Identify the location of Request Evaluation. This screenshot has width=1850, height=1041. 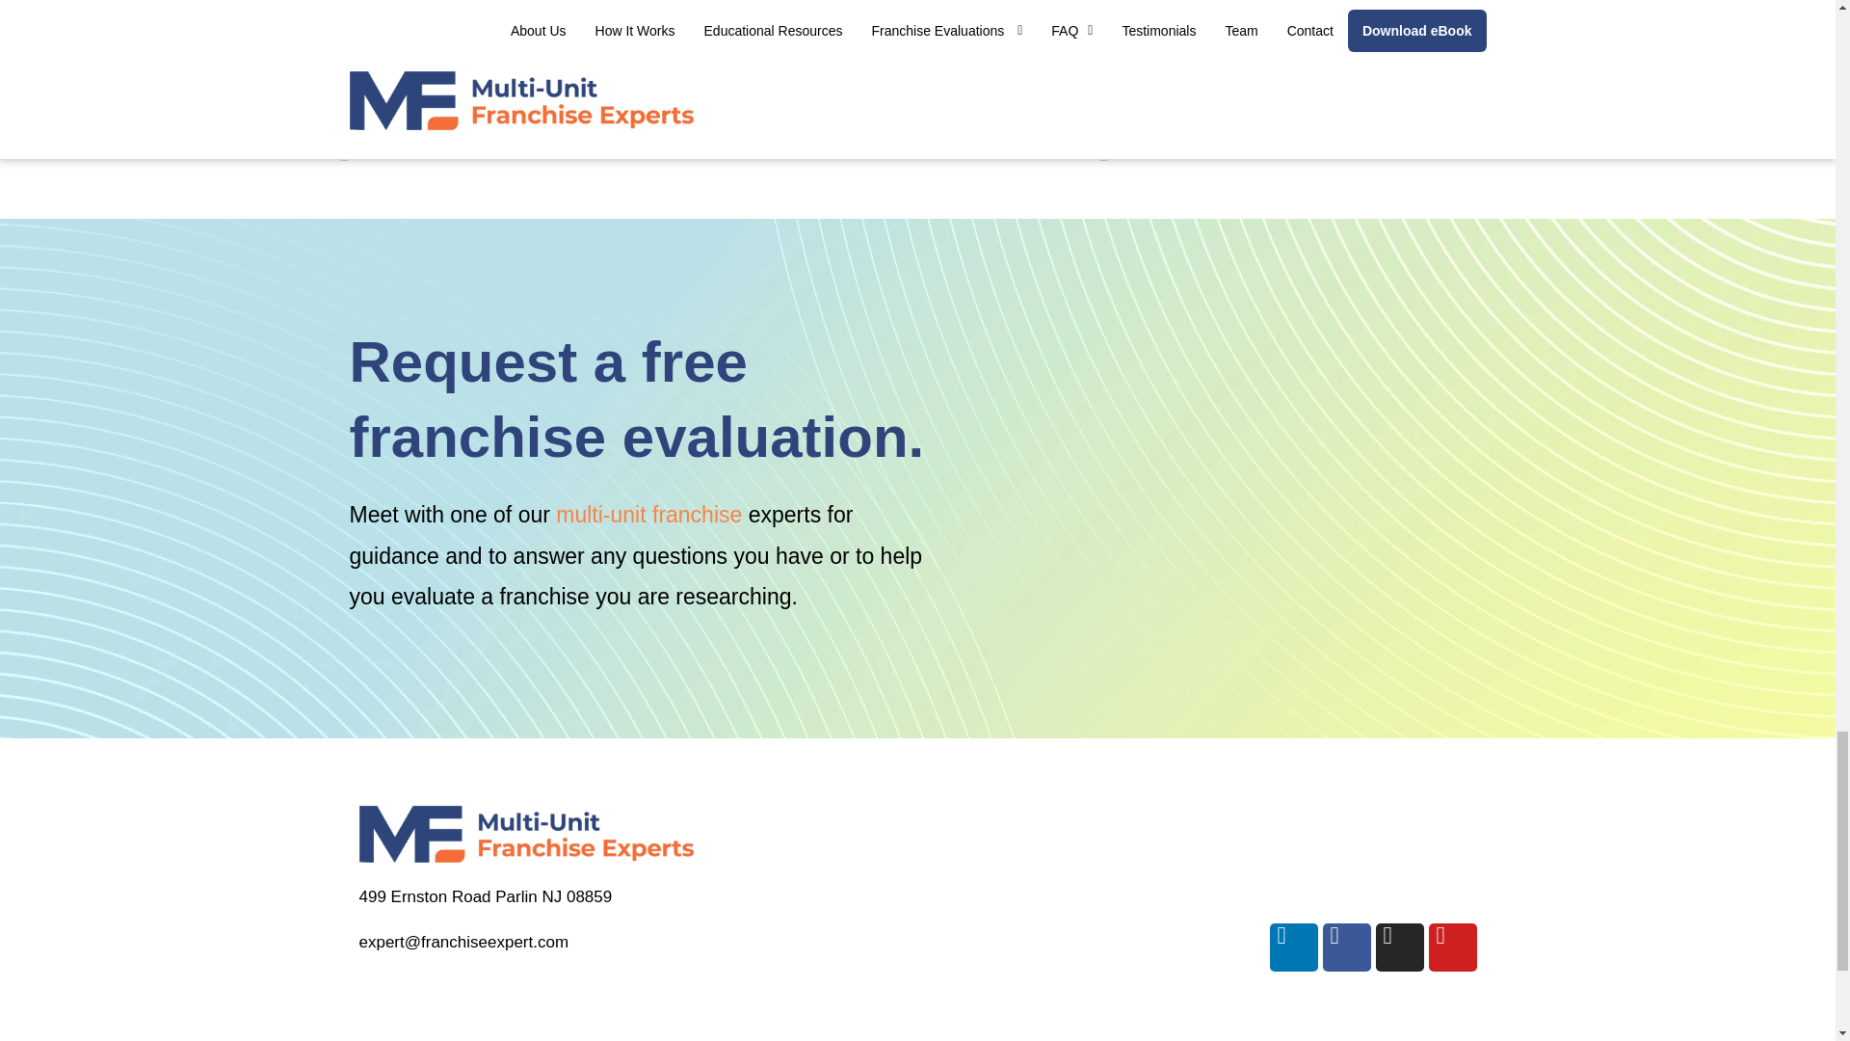
(1239, 472).